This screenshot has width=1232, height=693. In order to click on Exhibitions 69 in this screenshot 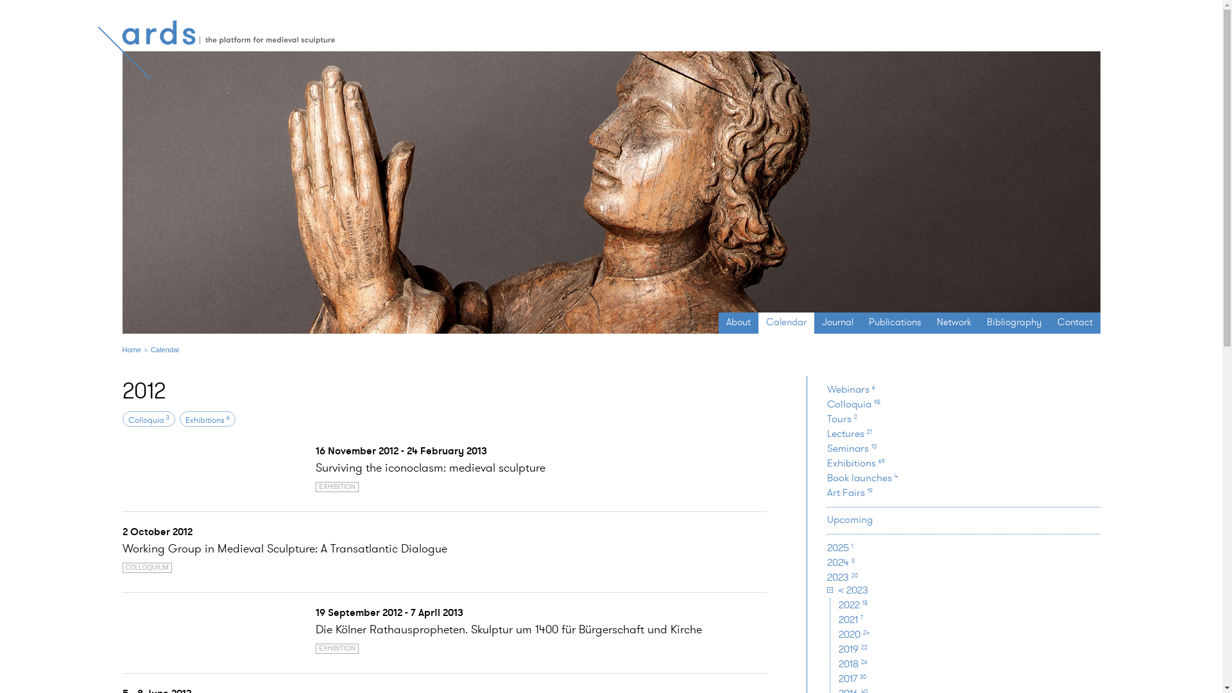, I will do `click(856, 463)`.